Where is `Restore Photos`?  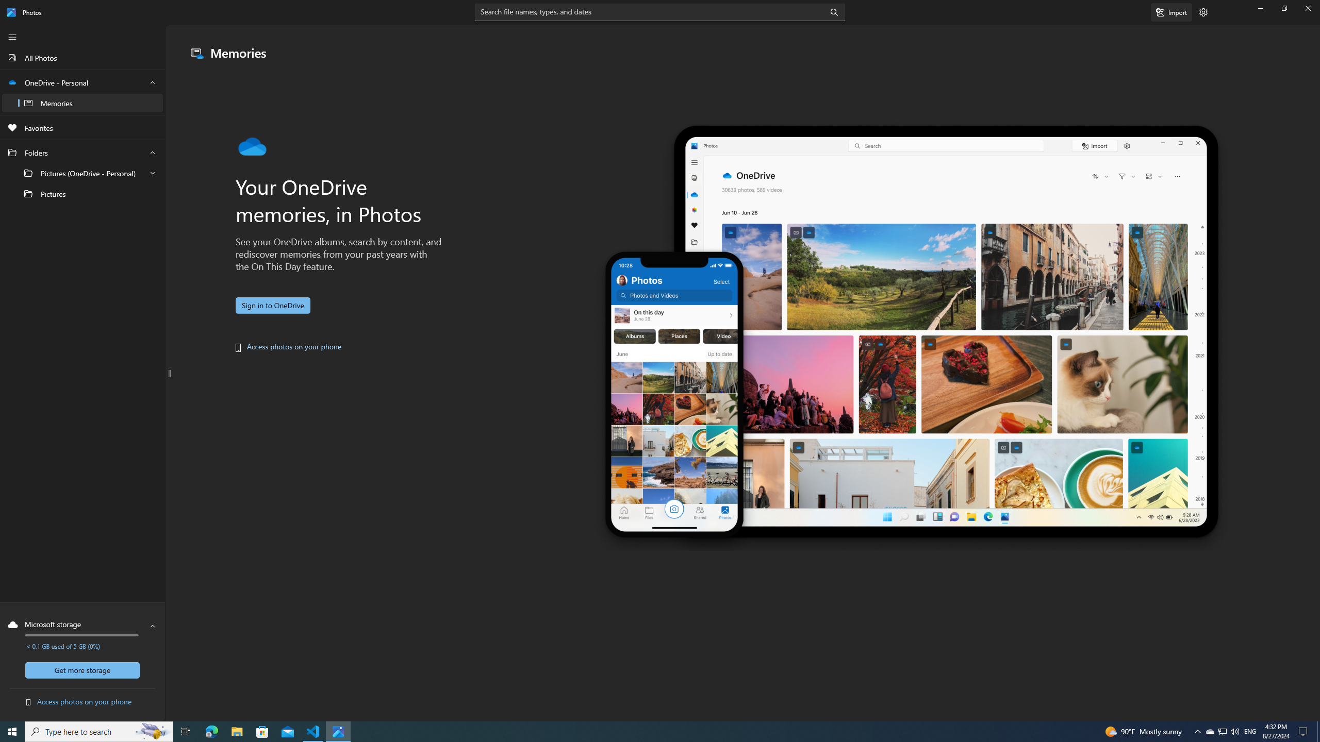 Restore Photos is located at coordinates (1284, 8).